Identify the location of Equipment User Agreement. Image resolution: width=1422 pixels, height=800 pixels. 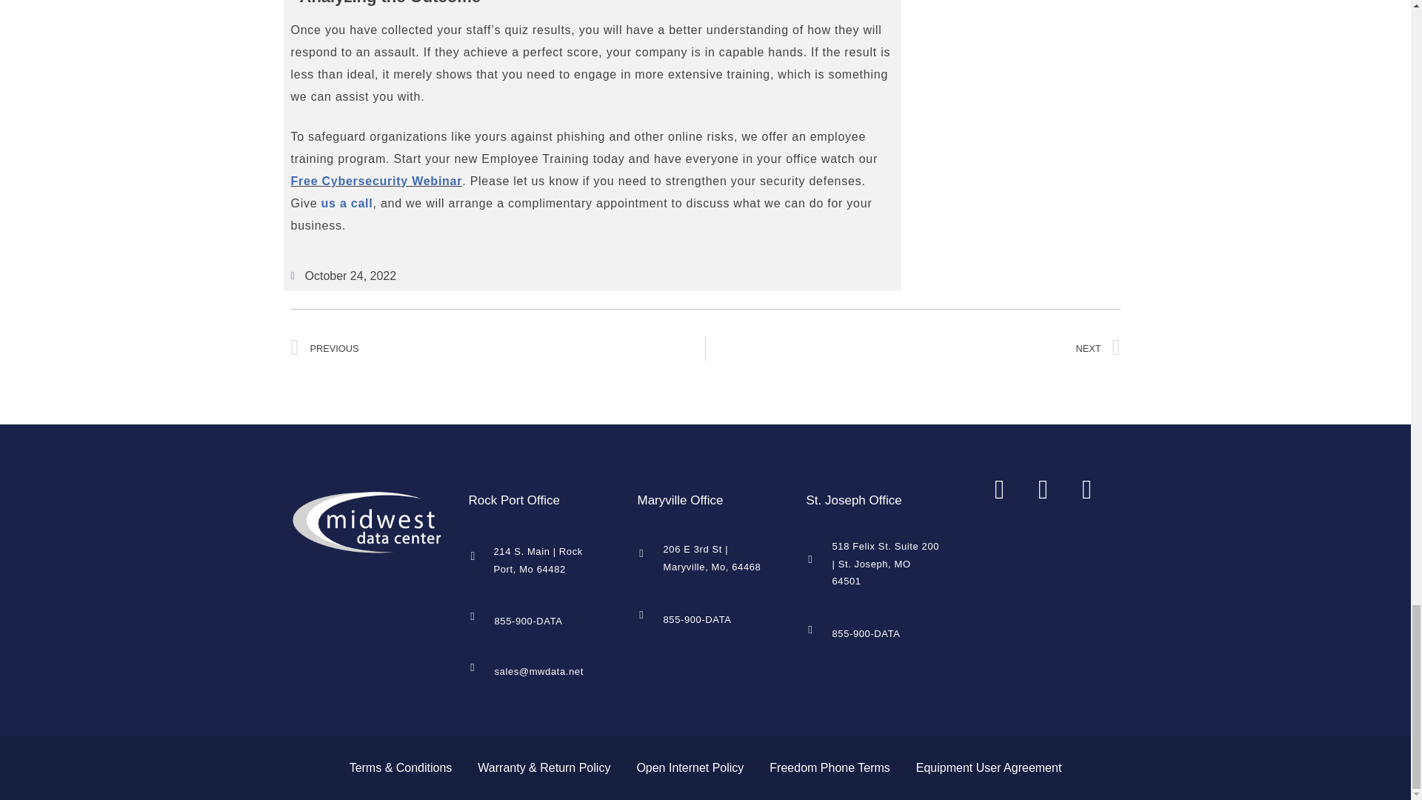
(989, 767).